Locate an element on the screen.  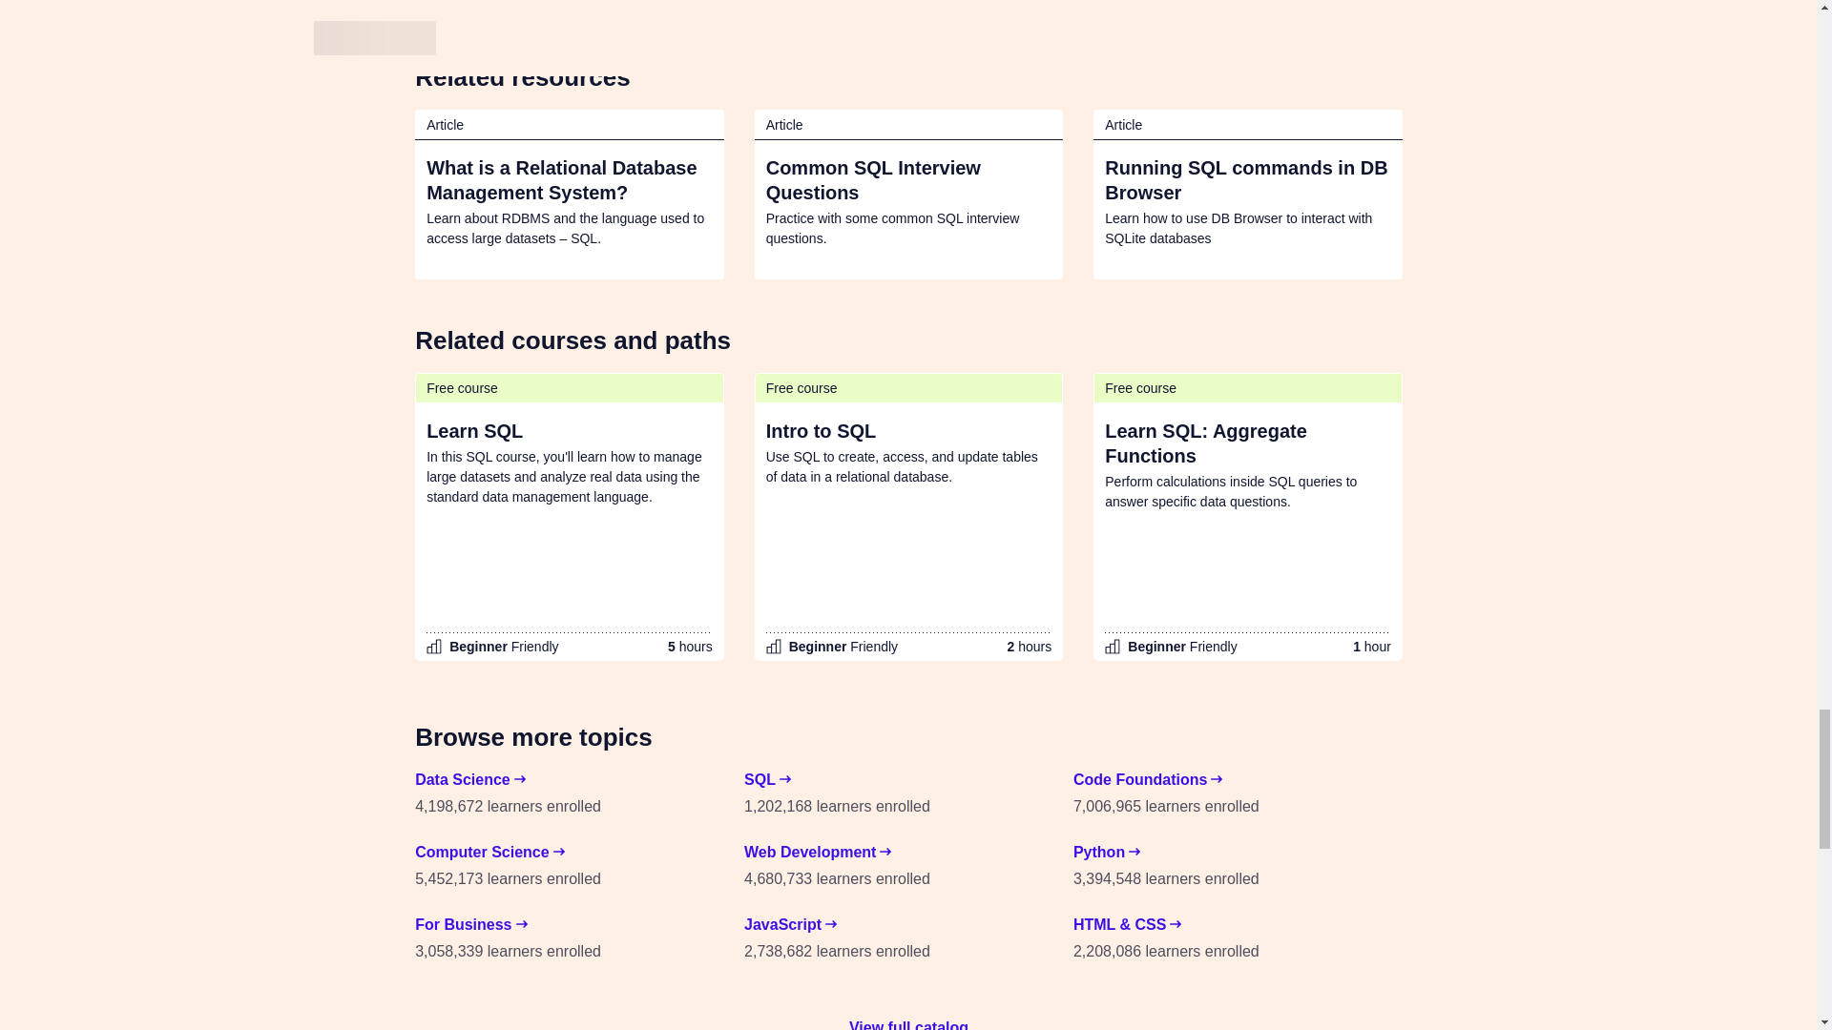
View full catalog is located at coordinates (908, 1020).